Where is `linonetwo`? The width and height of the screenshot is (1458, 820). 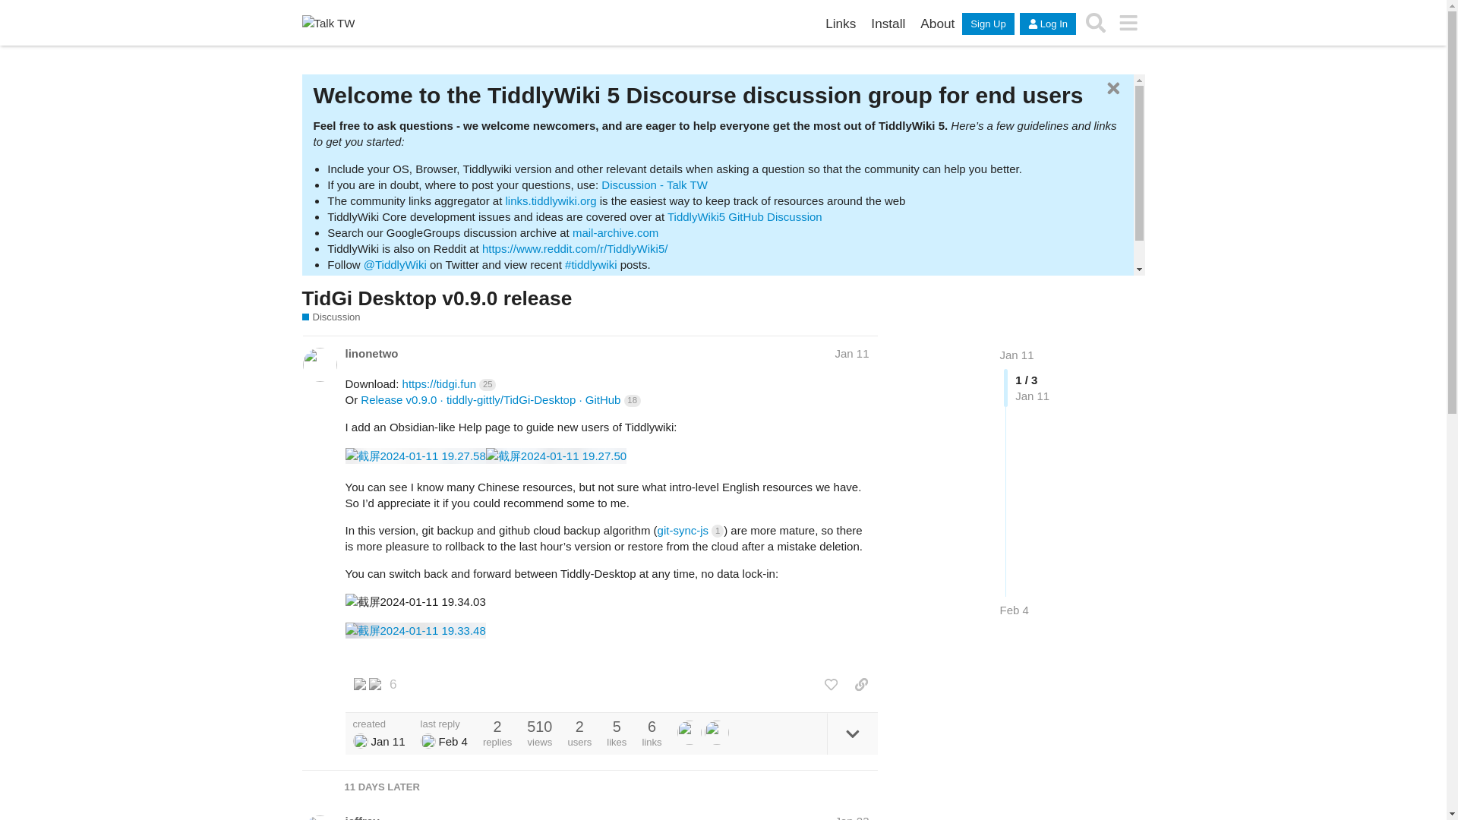 linonetwo is located at coordinates (371, 353).